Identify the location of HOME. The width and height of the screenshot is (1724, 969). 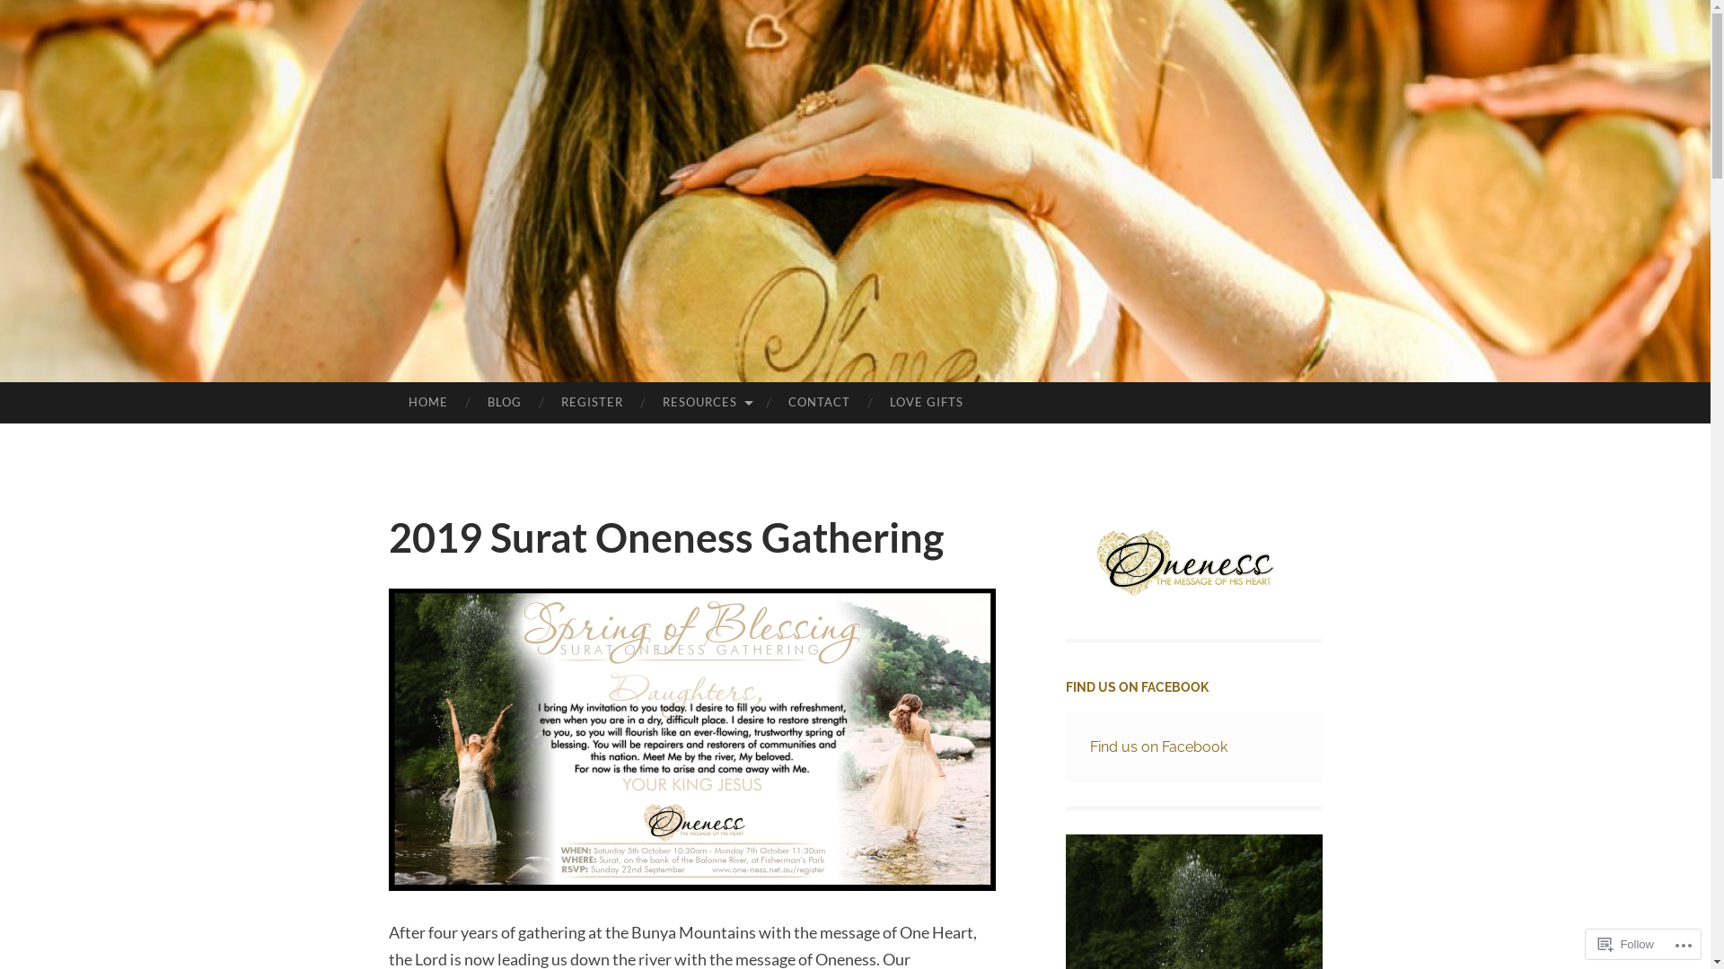
(427, 403).